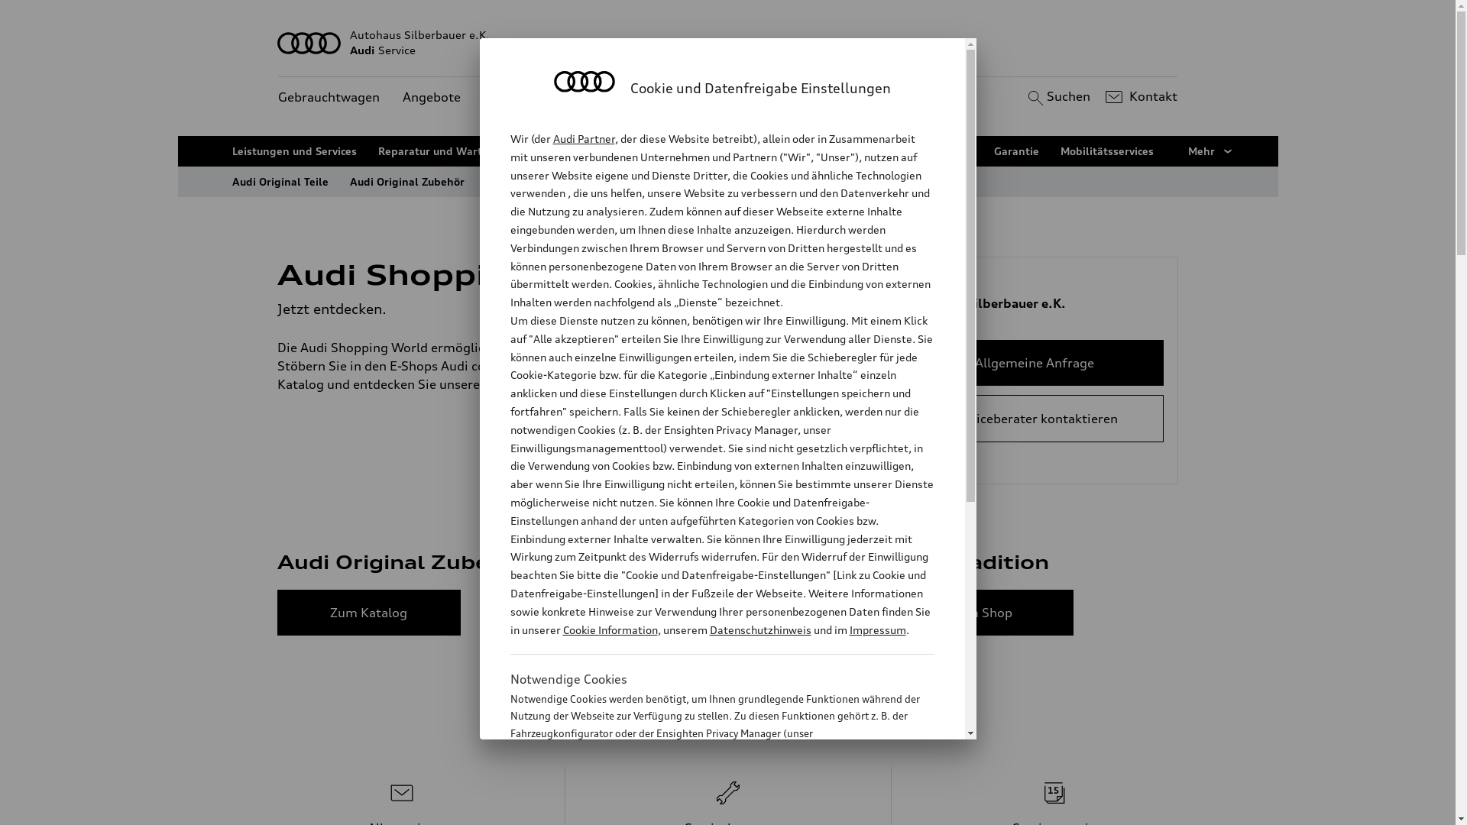  Describe the element at coordinates (1035, 419) in the screenshot. I see `Serviceberater kontaktieren` at that location.